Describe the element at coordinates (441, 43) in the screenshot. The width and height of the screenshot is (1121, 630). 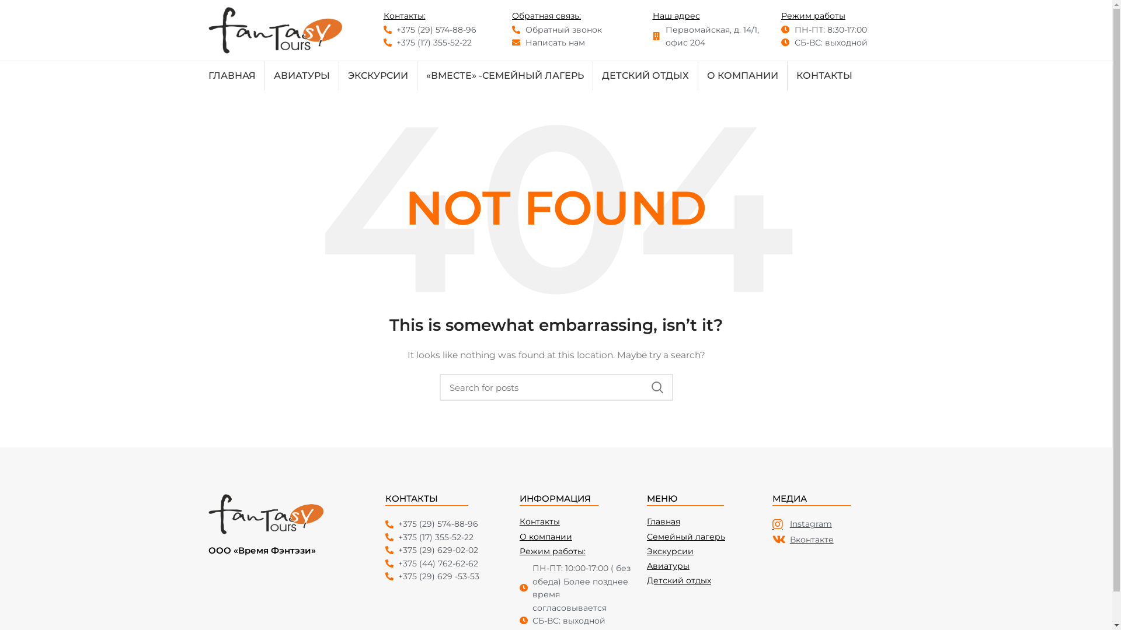
I see `+375 (17) 355-52-22` at that location.